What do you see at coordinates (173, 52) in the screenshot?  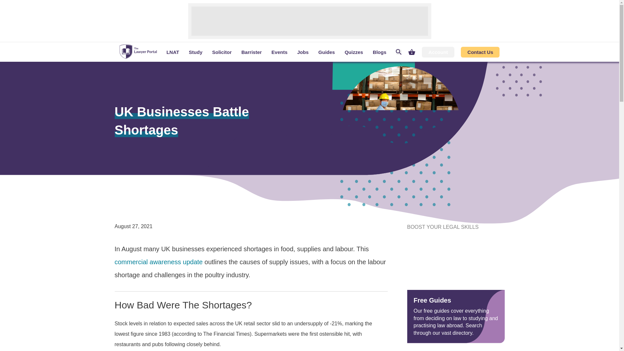 I see `LNAT` at bounding box center [173, 52].